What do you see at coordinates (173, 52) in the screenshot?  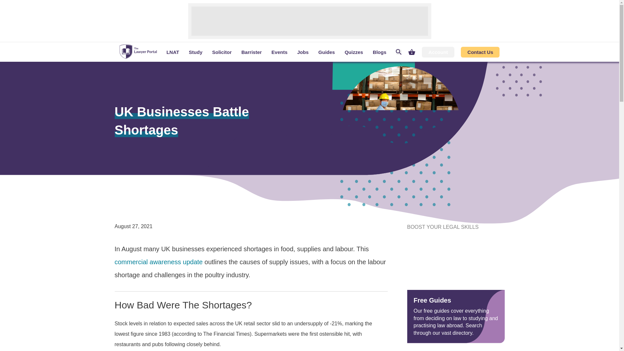 I see `LNAT` at bounding box center [173, 52].